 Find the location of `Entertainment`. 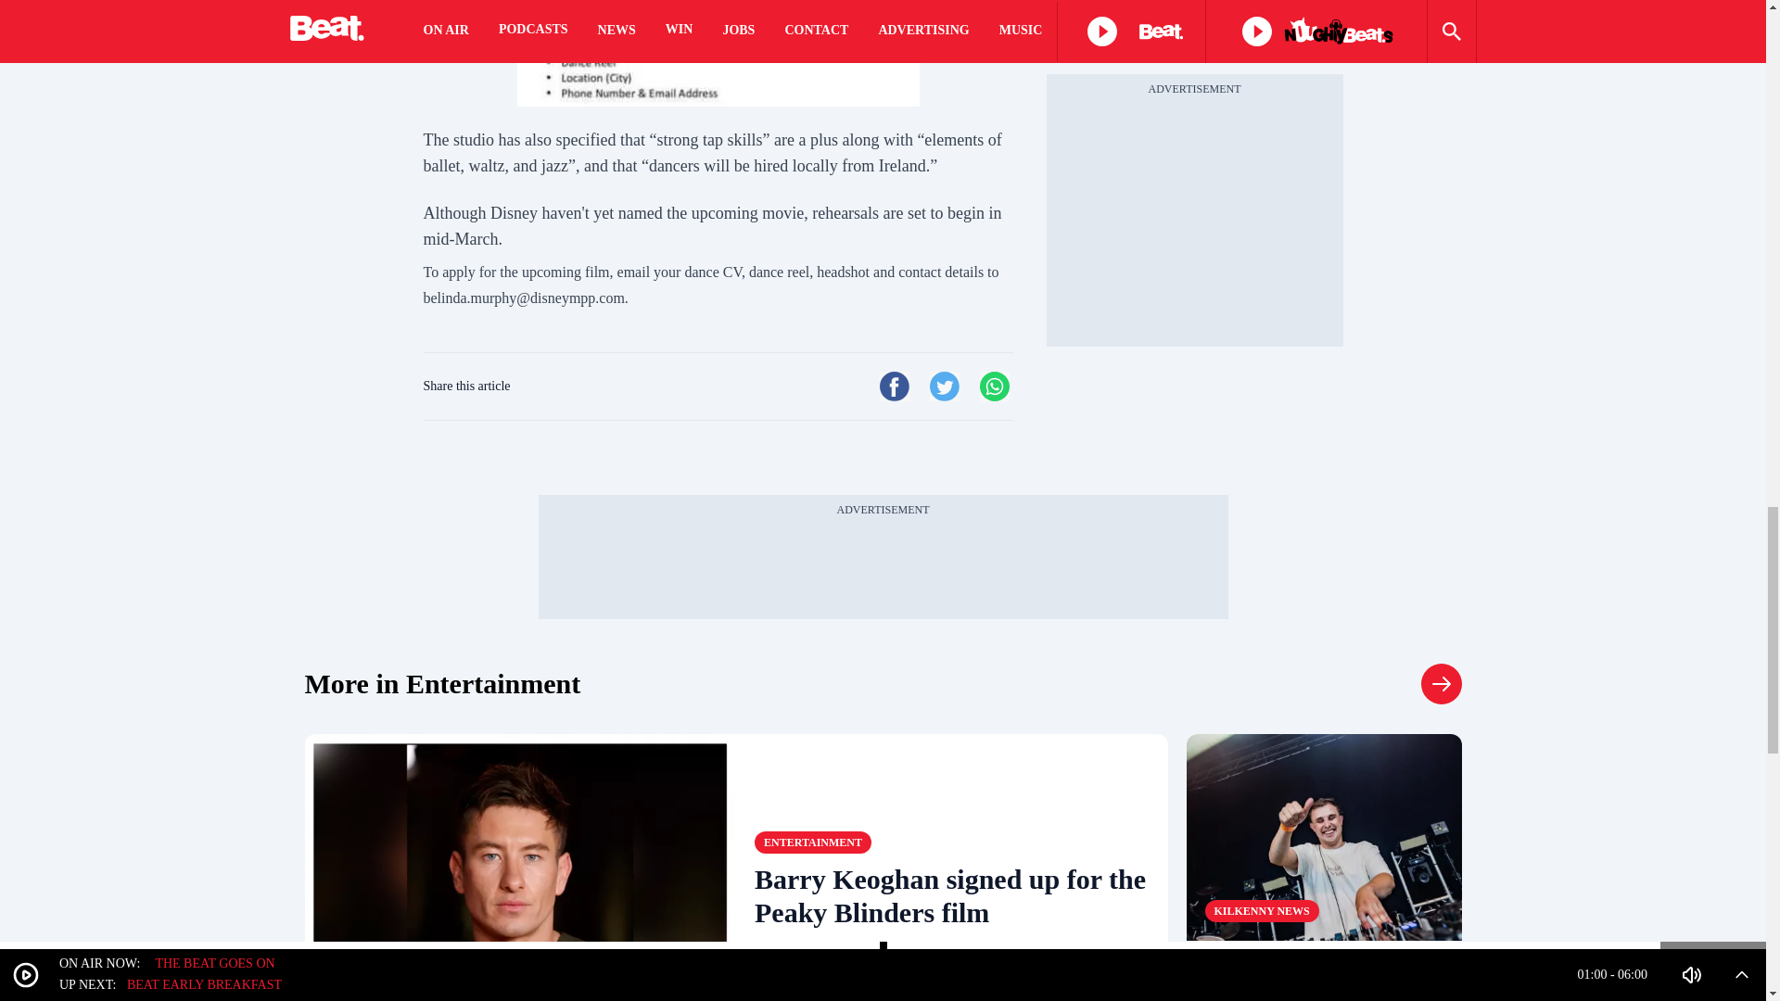

Entertainment is located at coordinates (813, 843).